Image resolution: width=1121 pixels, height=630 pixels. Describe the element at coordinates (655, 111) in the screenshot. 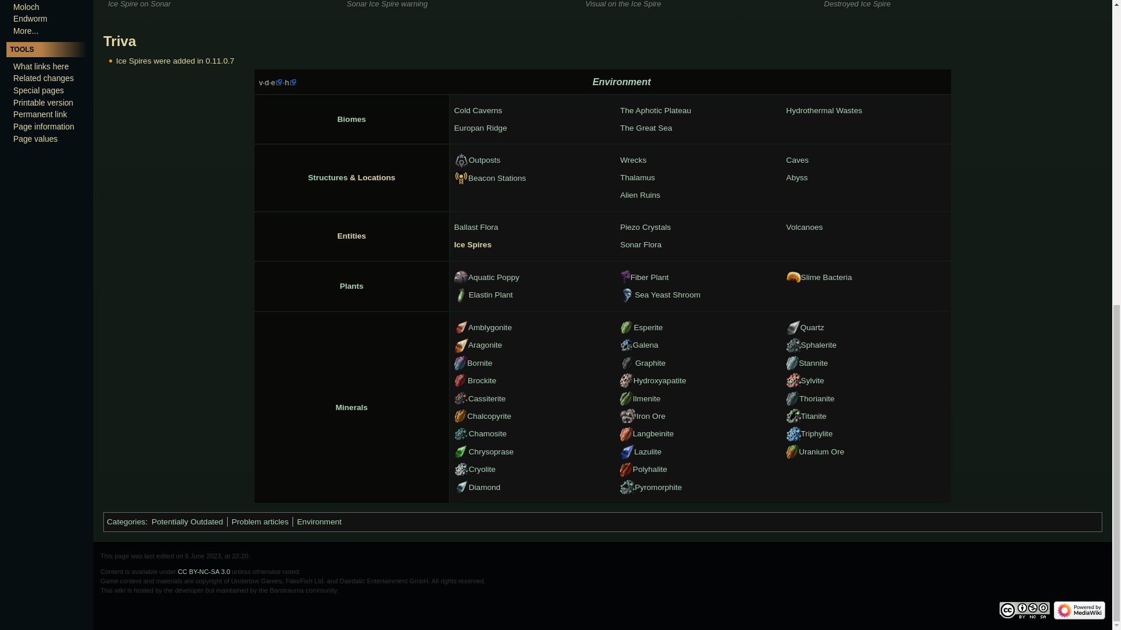

I see `The Aphotic Plateau` at that location.